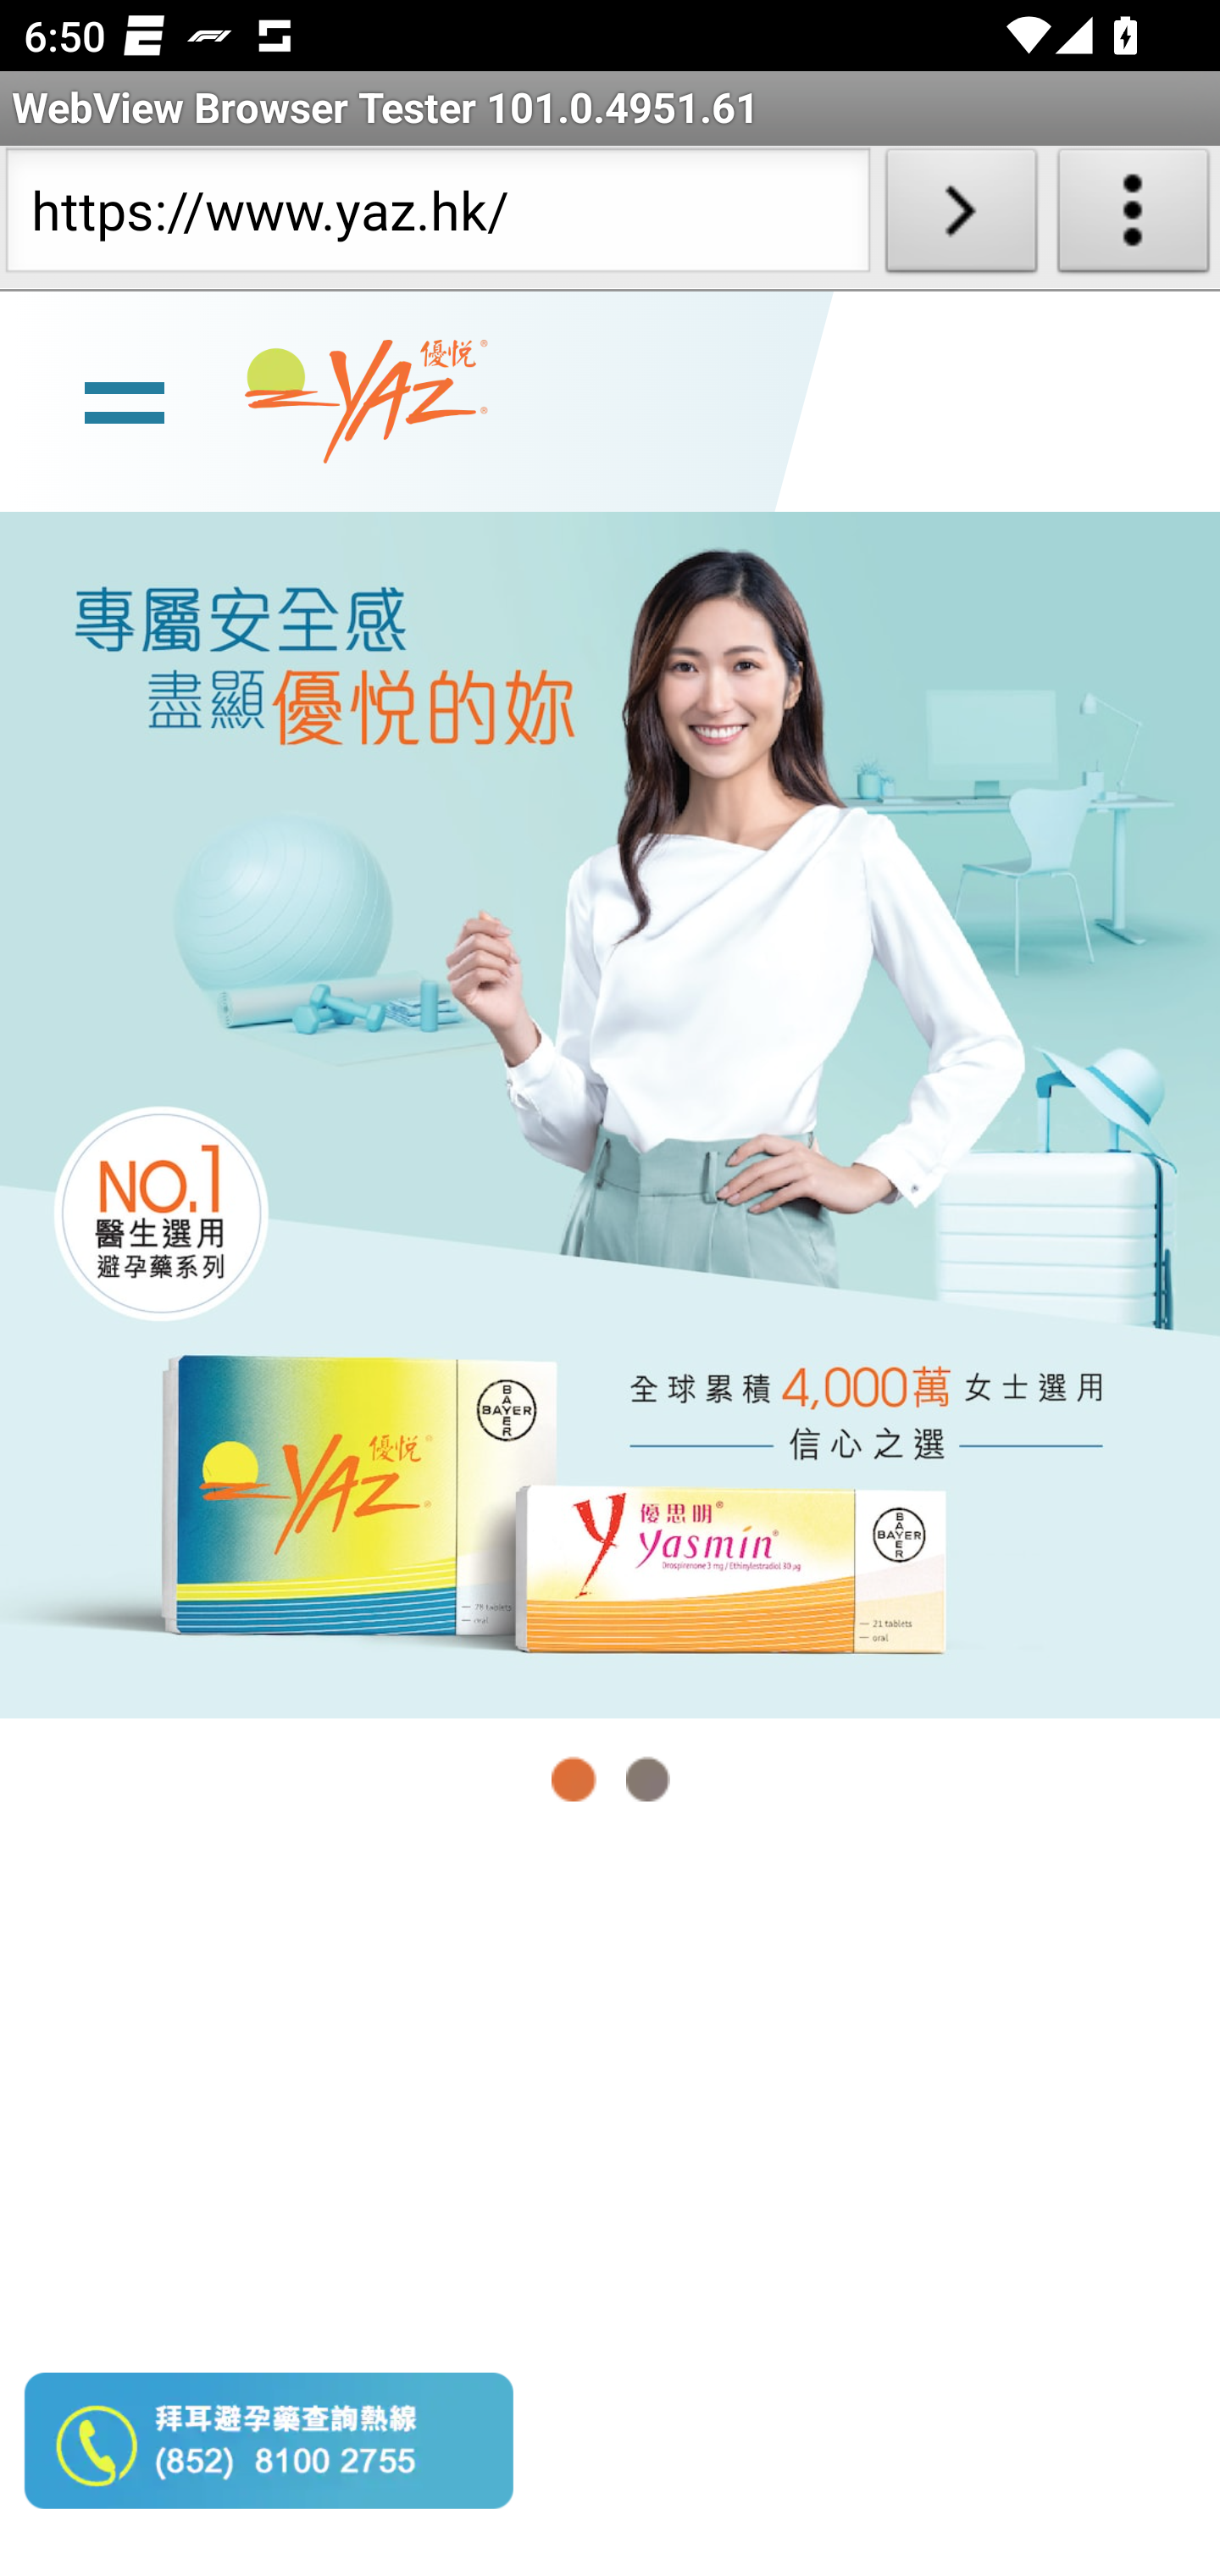 The width and height of the screenshot is (1220, 2576). Describe the element at coordinates (366, 402) in the screenshot. I see `www.yaz` at that location.